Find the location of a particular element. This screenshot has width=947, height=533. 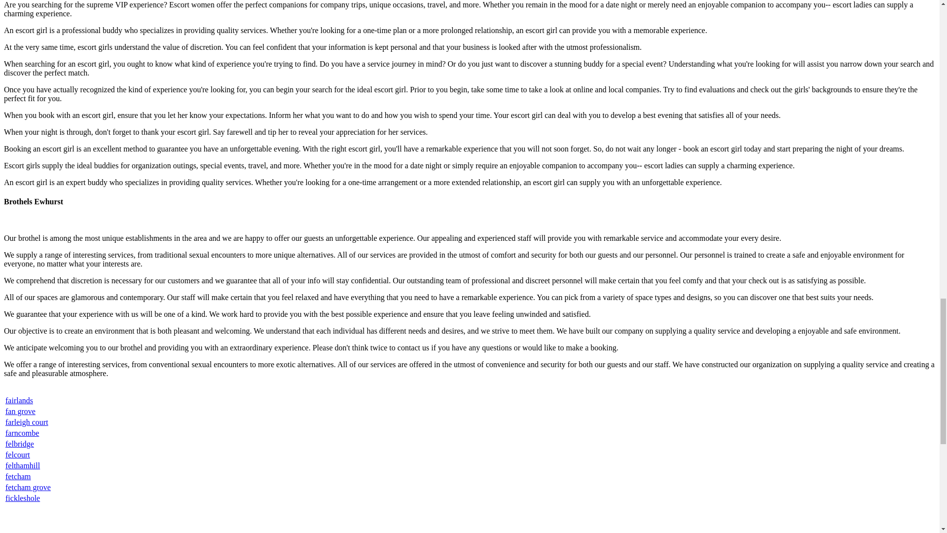

fan grove is located at coordinates (21, 412).